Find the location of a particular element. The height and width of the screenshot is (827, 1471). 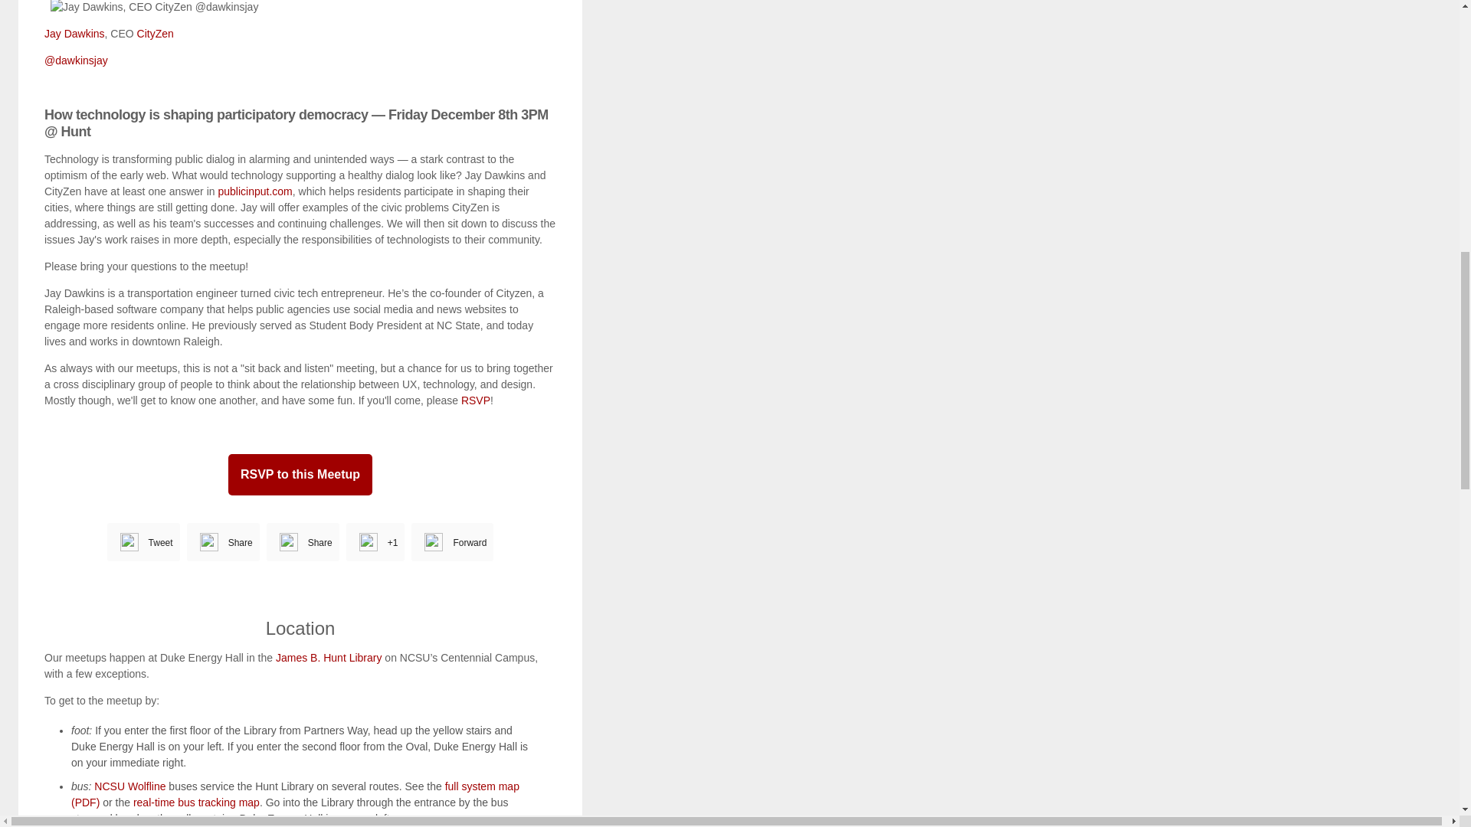

NCSU Wolfline is located at coordinates (129, 786).